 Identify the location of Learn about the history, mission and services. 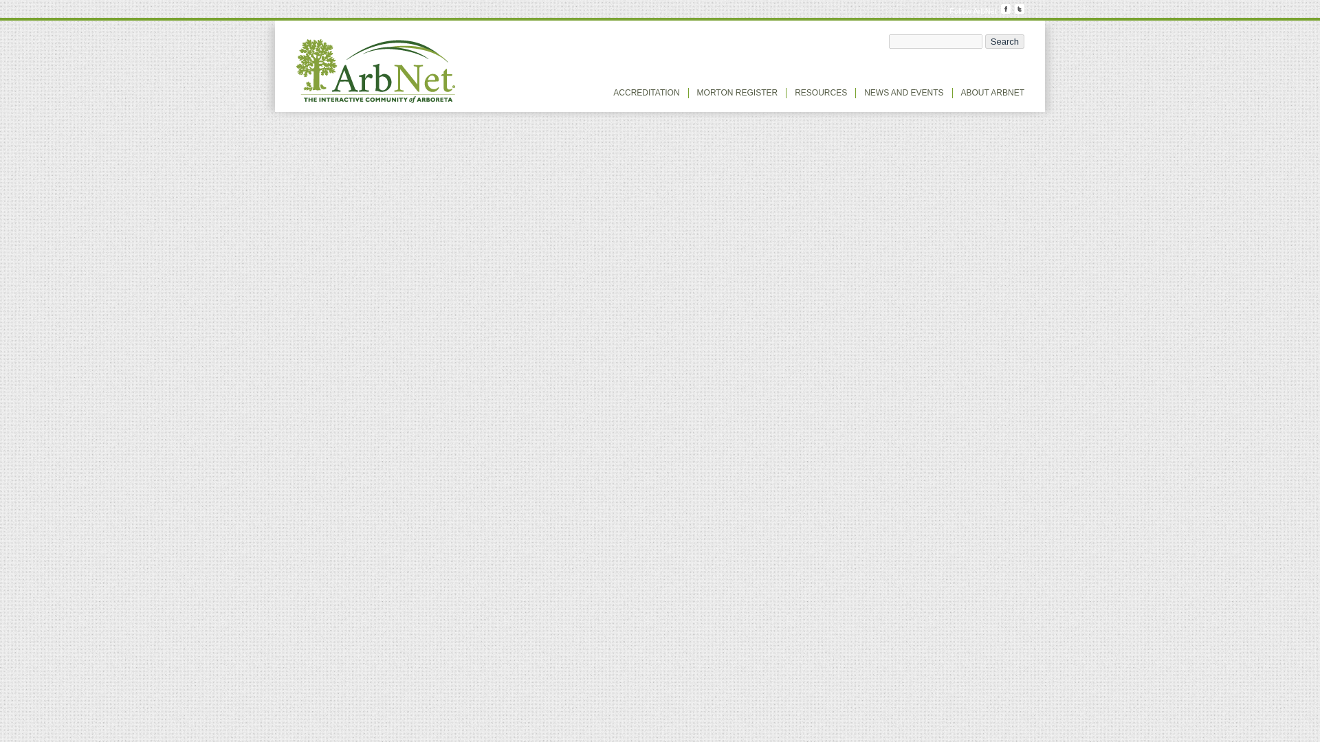
(992, 92).